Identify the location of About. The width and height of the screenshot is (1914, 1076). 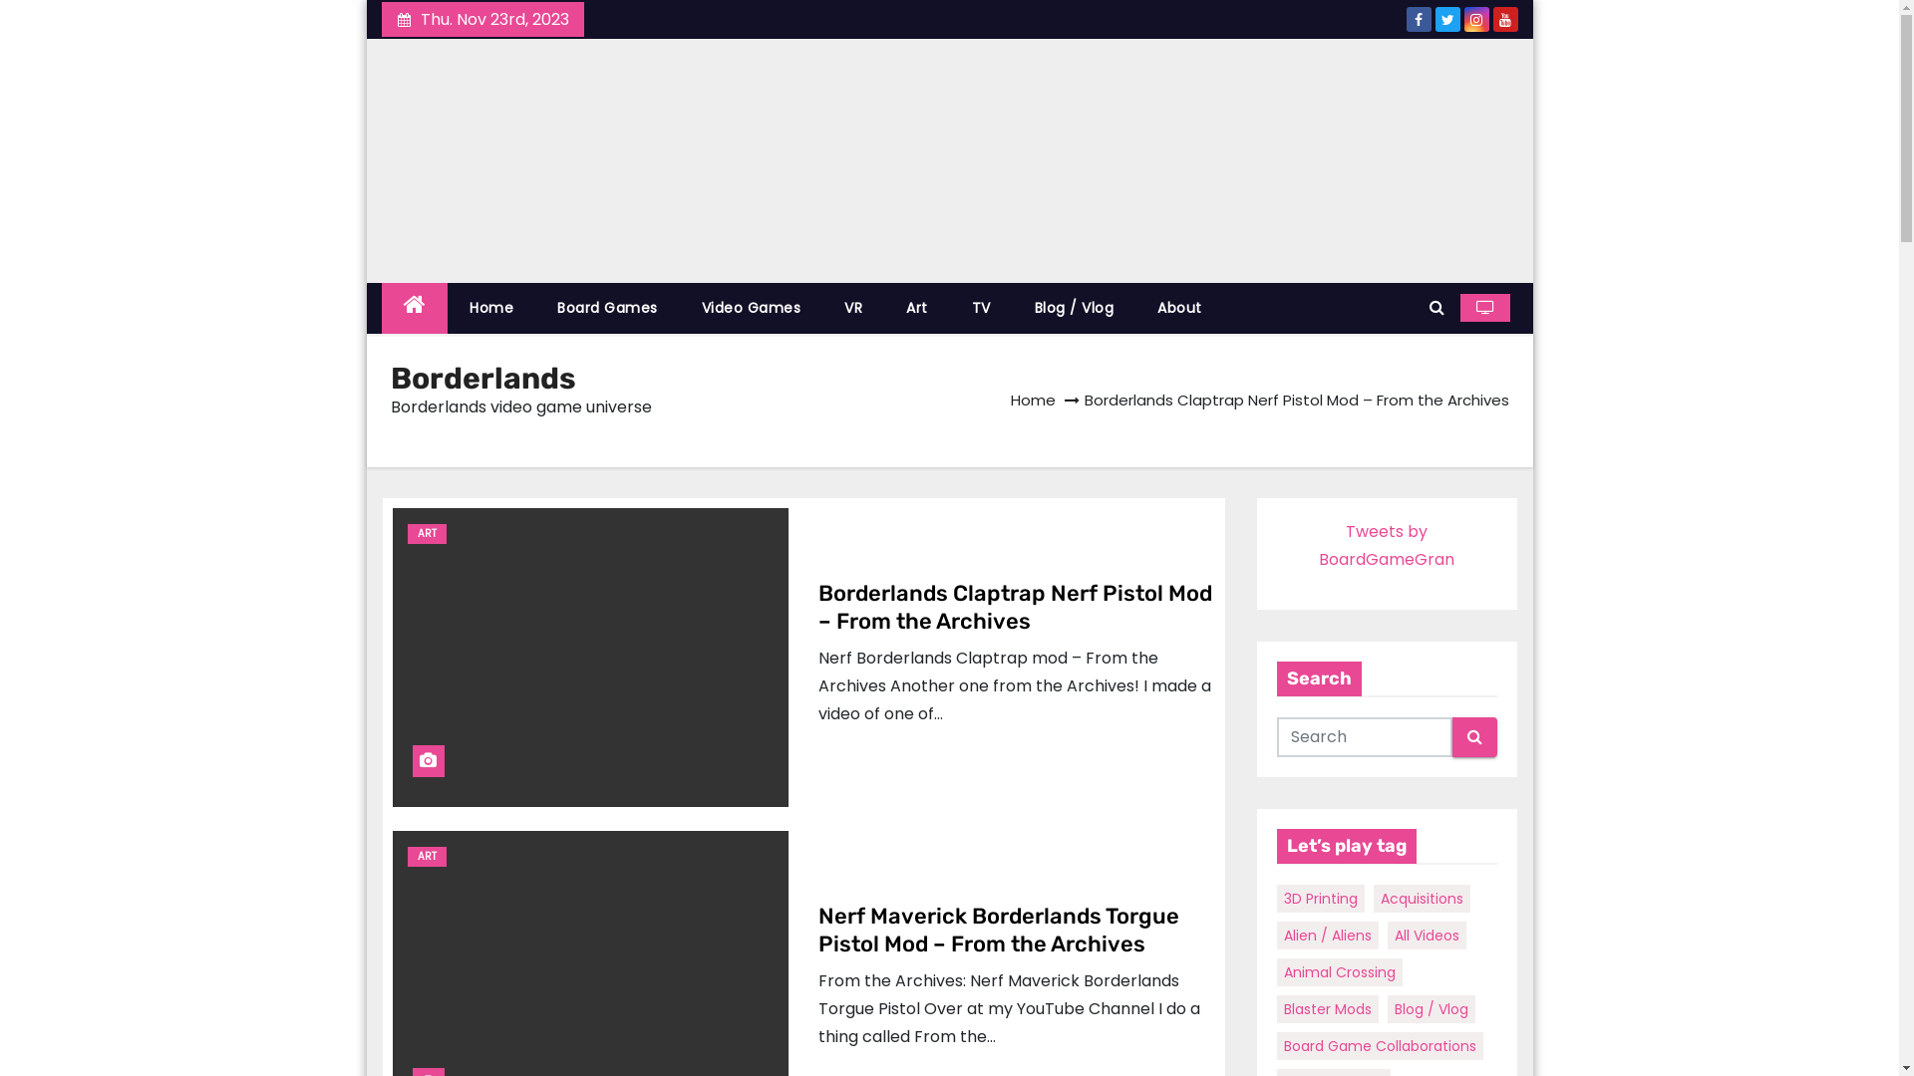
(1180, 309).